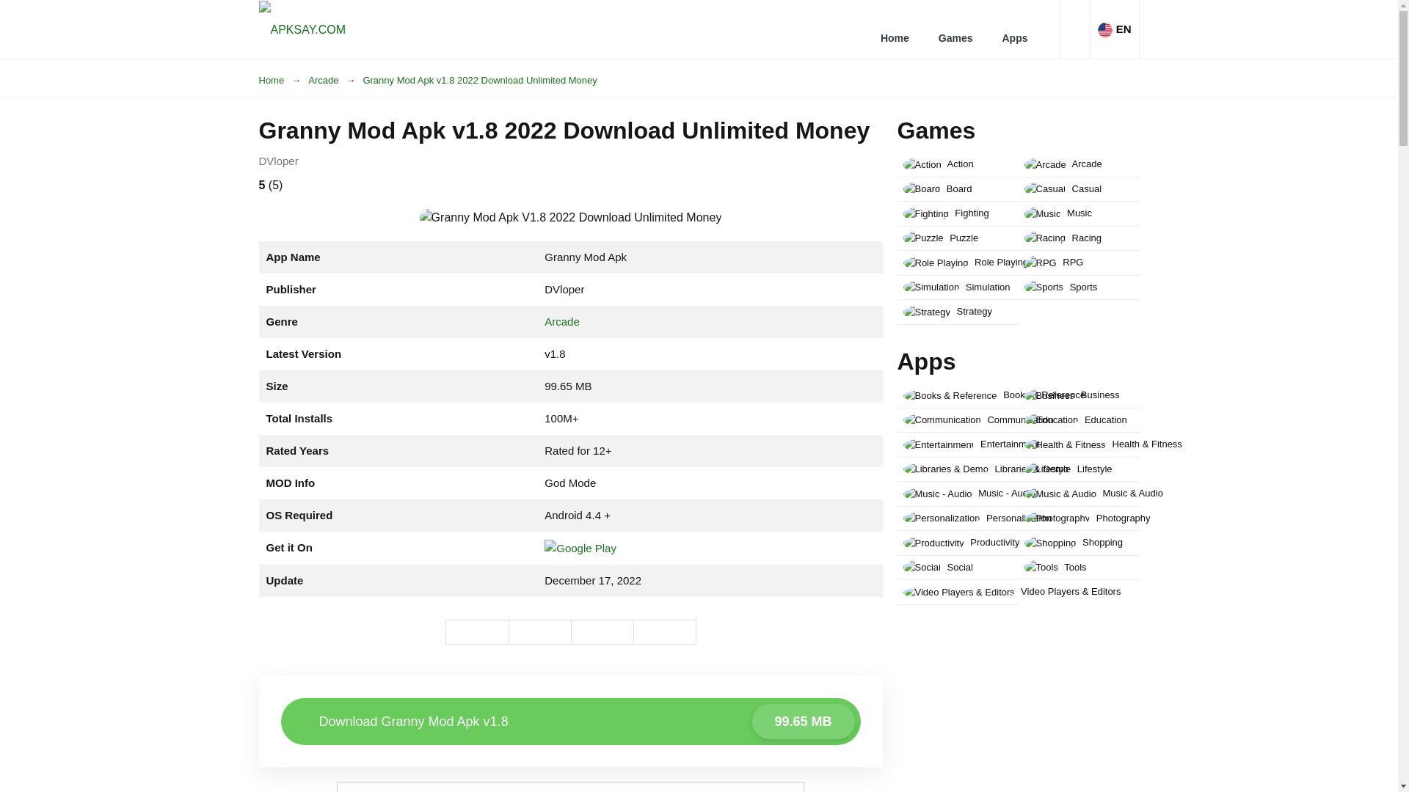 The image size is (1409, 792). What do you see at coordinates (478, 81) in the screenshot?
I see `Home` at bounding box center [478, 81].